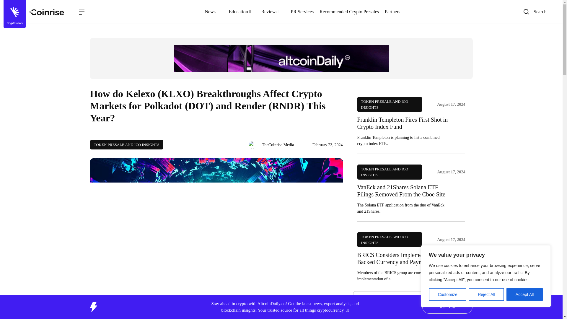 The width and height of the screenshot is (567, 319). I want to click on Education, so click(242, 12).